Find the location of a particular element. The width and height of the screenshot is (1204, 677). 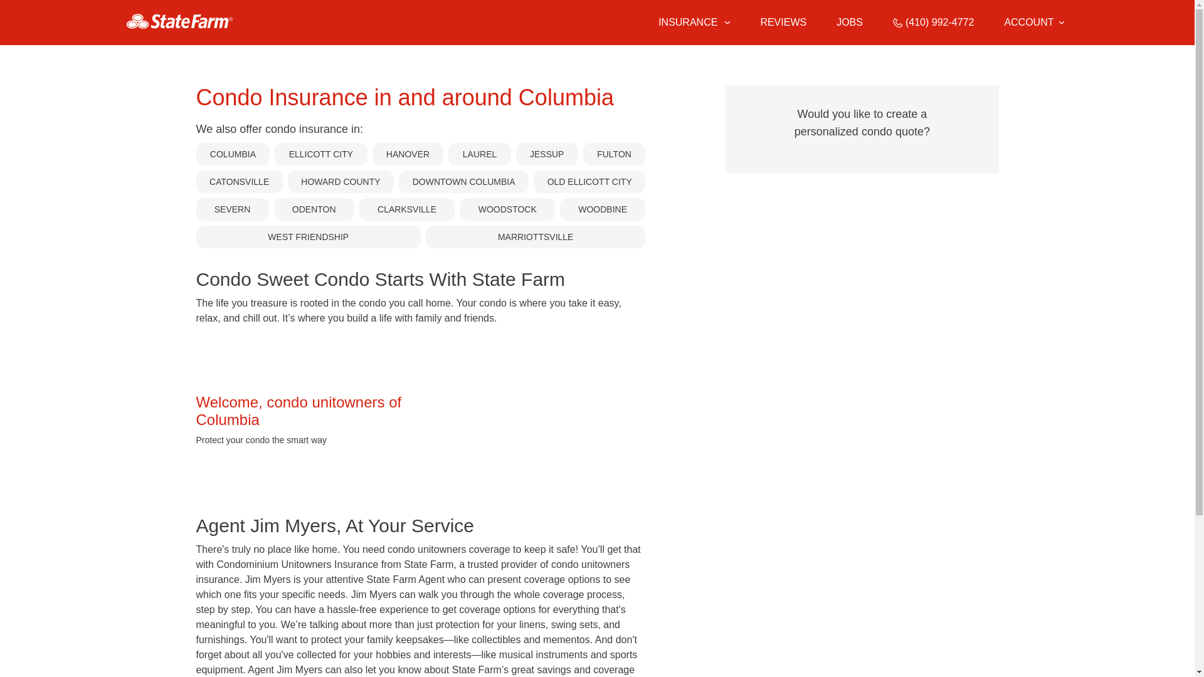

Insurance is located at coordinates (694, 23).